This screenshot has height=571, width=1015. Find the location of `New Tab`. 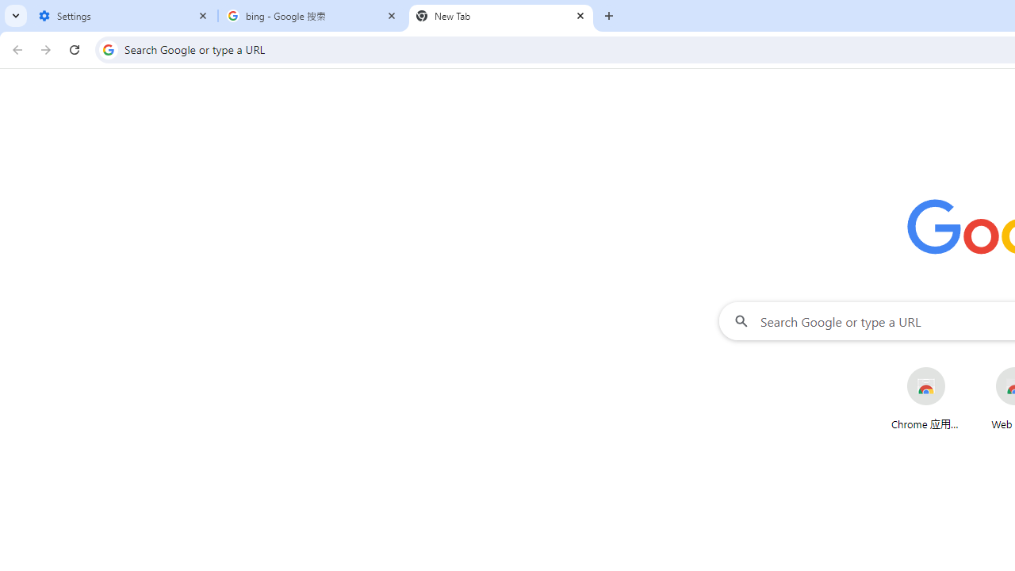

New Tab is located at coordinates (501, 16).